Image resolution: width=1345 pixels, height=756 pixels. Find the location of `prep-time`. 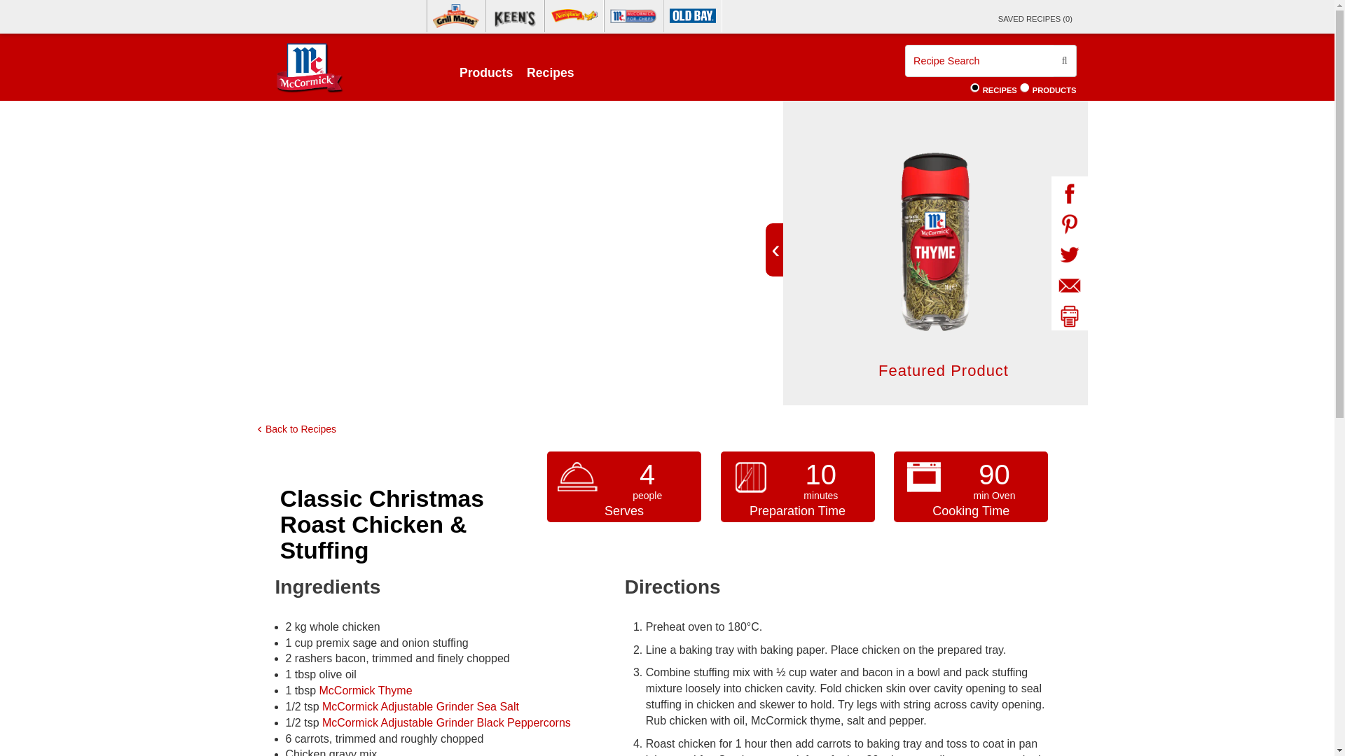

prep-time is located at coordinates (751, 477).